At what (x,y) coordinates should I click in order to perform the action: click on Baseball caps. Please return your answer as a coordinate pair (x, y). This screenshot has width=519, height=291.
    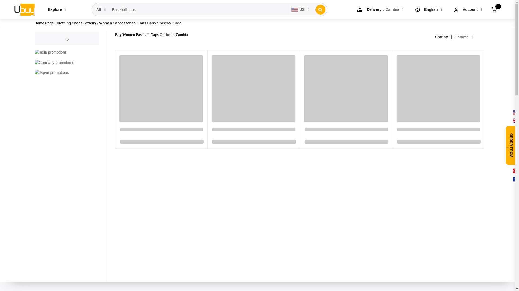
    Looking at the image, I should click on (199, 10).